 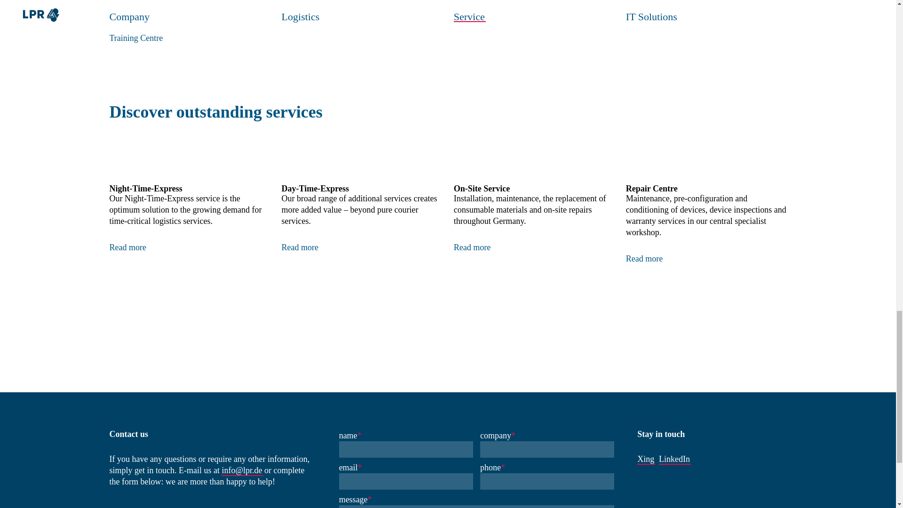 What do you see at coordinates (645, 459) in the screenshot?
I see `Xing` at bounding box center [645, 459].